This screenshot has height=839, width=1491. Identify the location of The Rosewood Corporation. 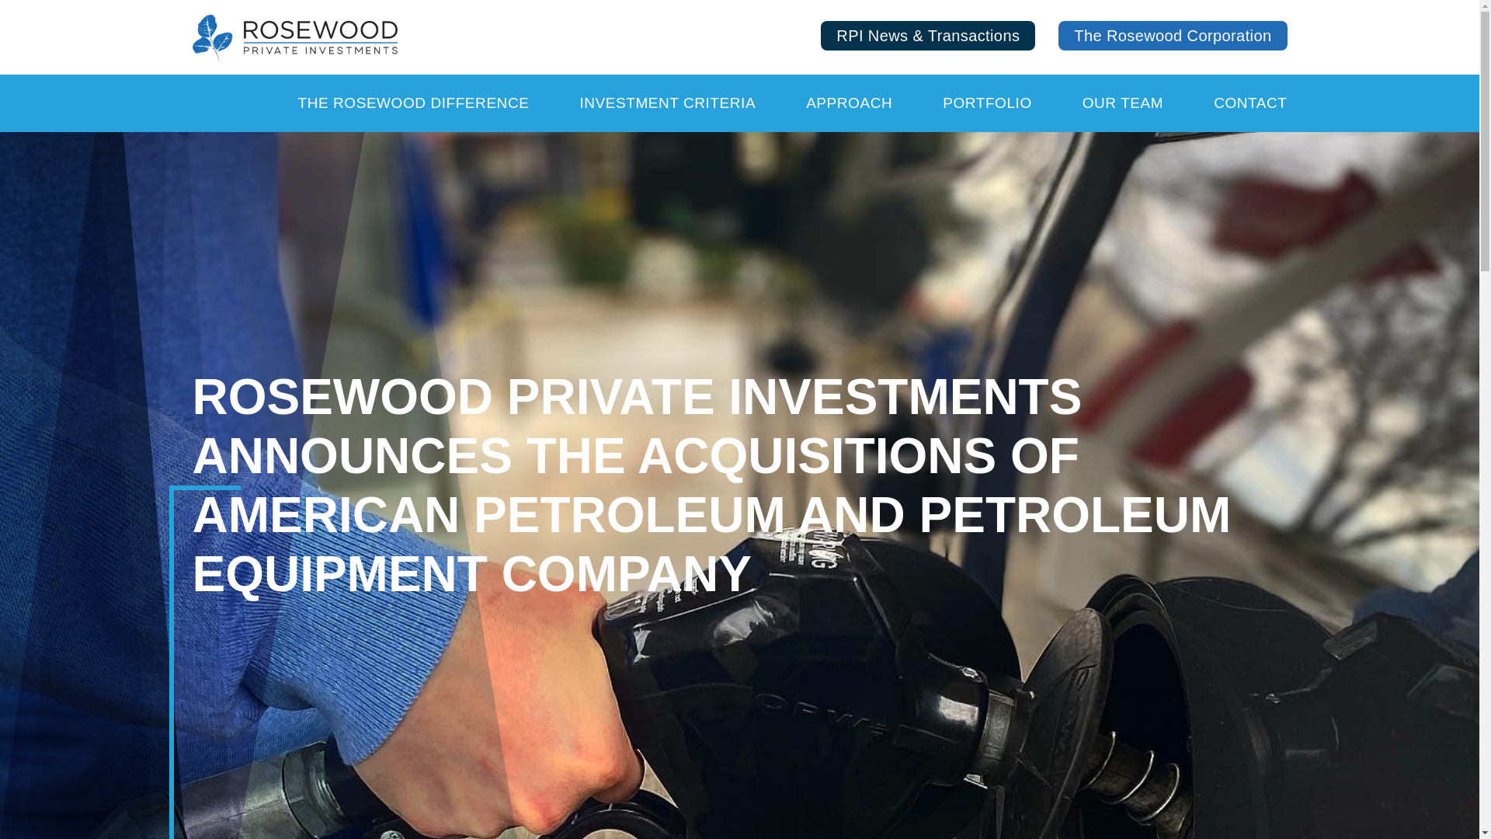
(1173, 36).